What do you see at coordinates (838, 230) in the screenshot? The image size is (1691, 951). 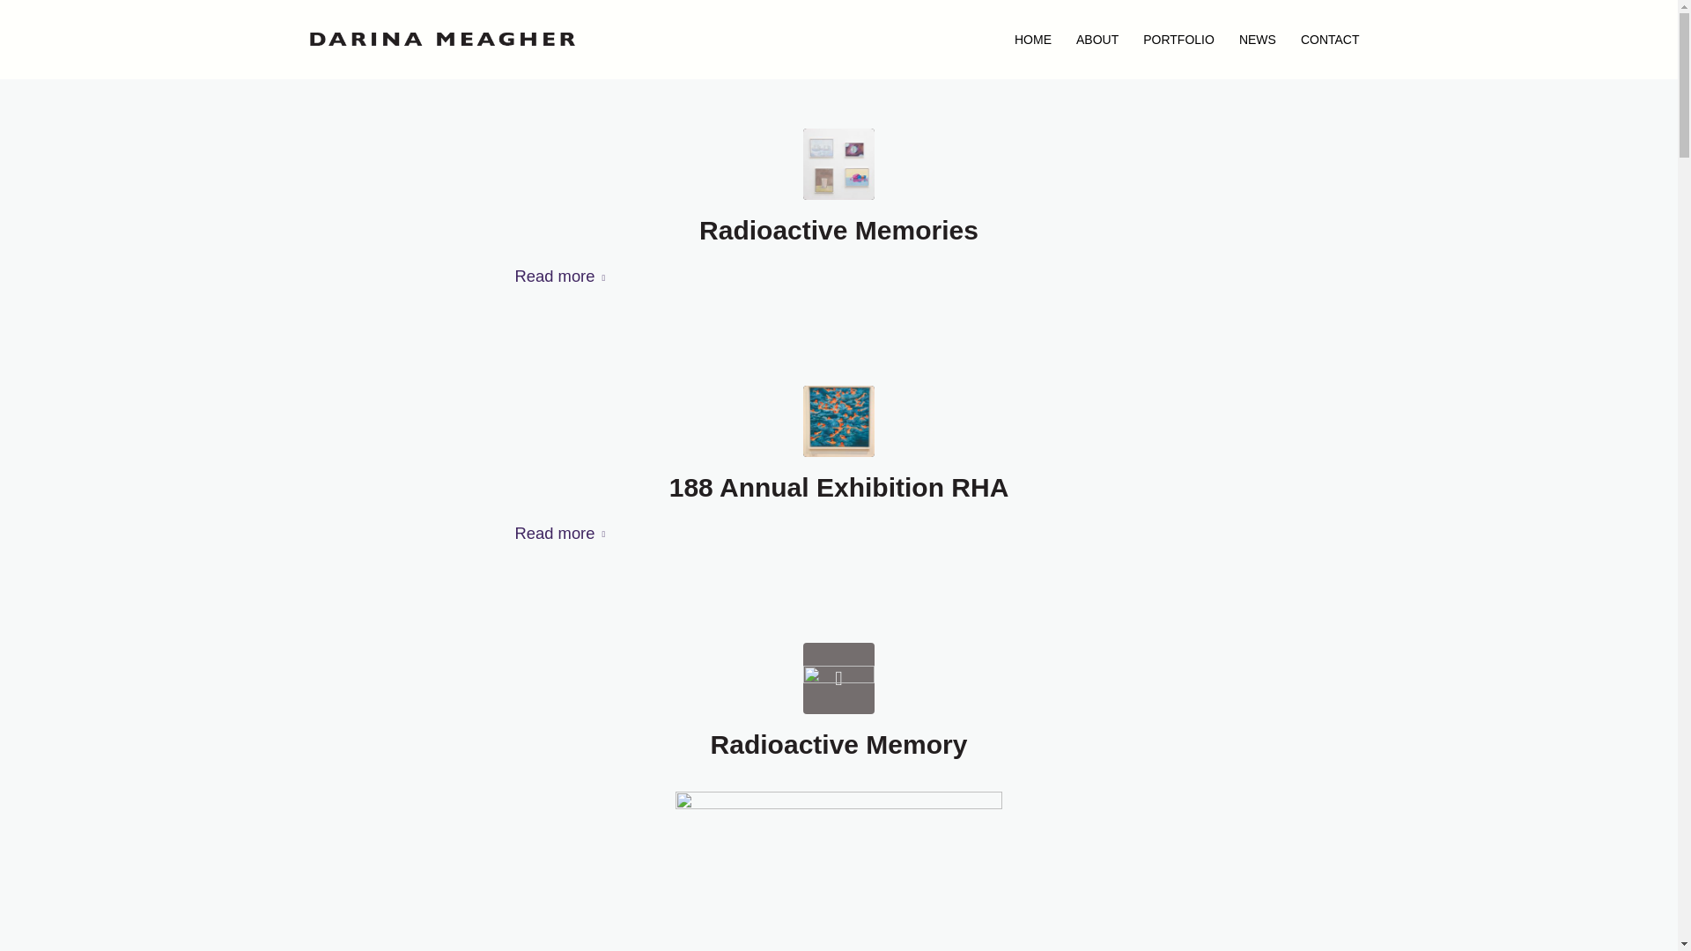 I see `Permanent Link: Radioactive Memories` at bounding box center [838, 230].